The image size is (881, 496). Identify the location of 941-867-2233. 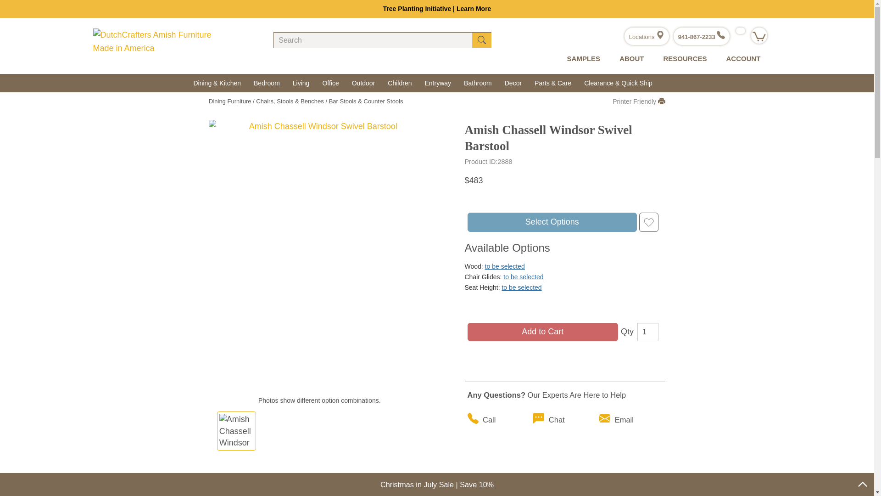
(702, 37).